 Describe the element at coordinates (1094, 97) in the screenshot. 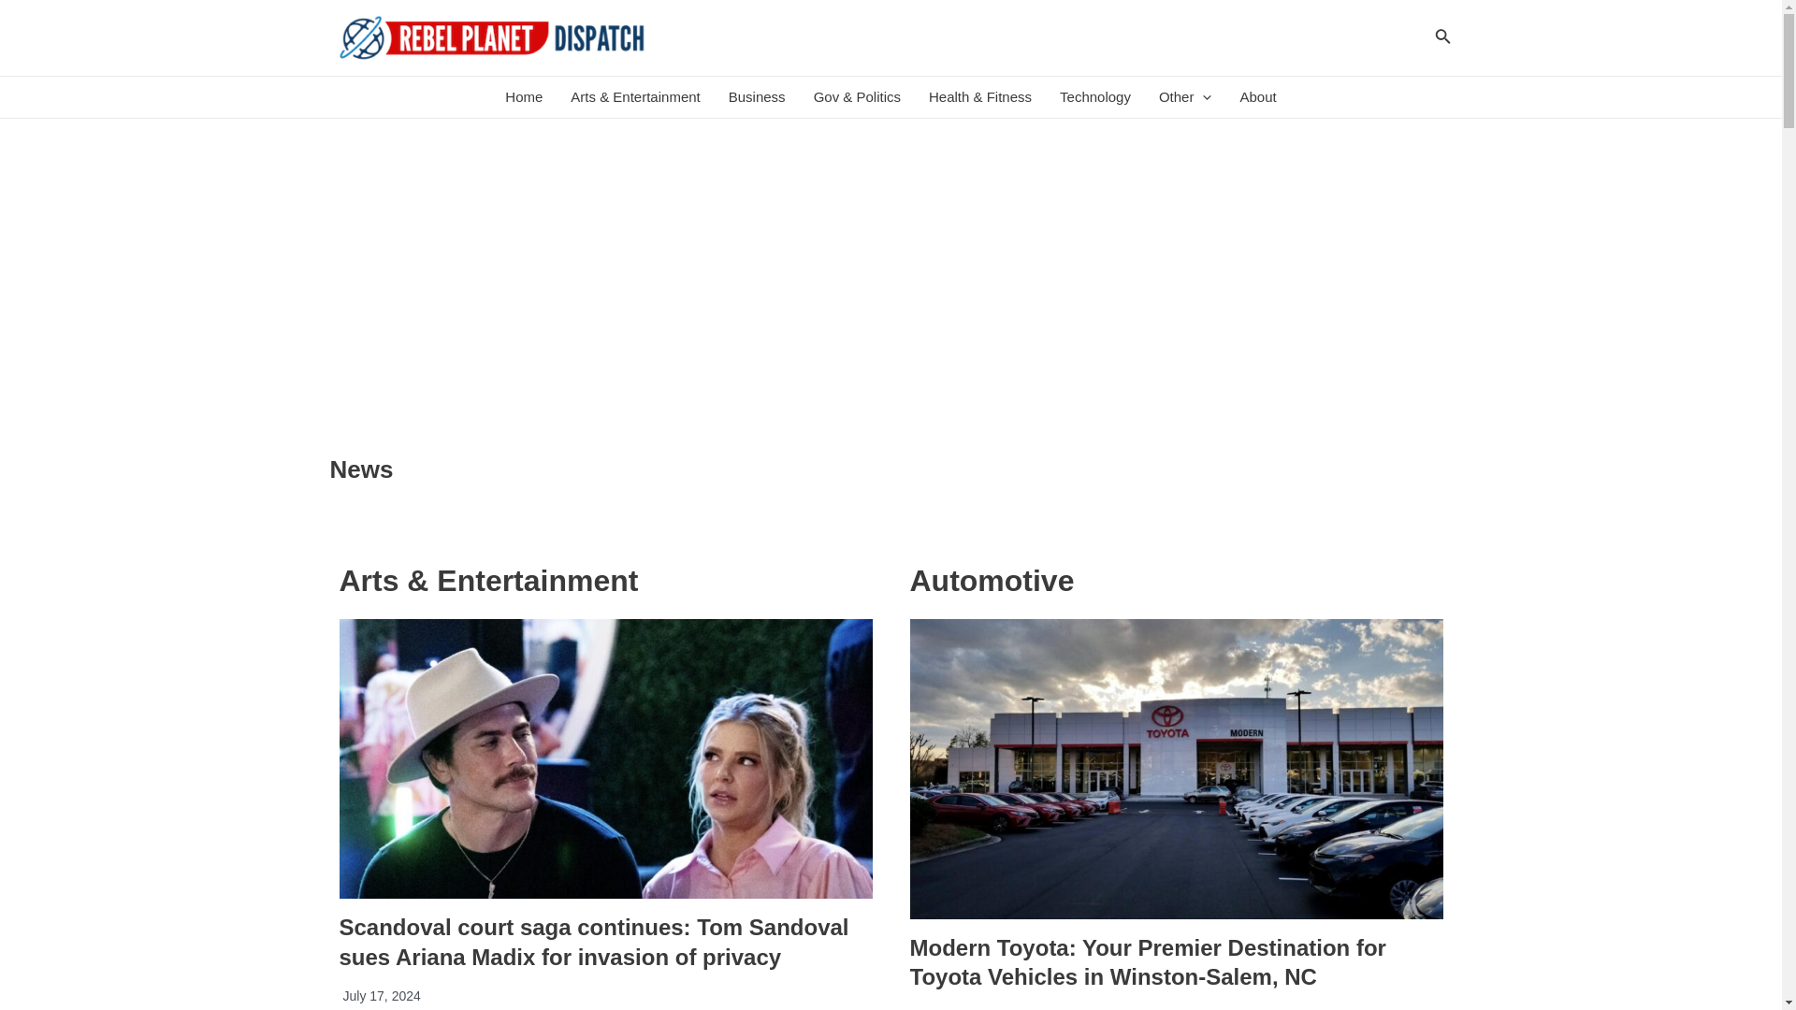

I see `Technology` at that location.